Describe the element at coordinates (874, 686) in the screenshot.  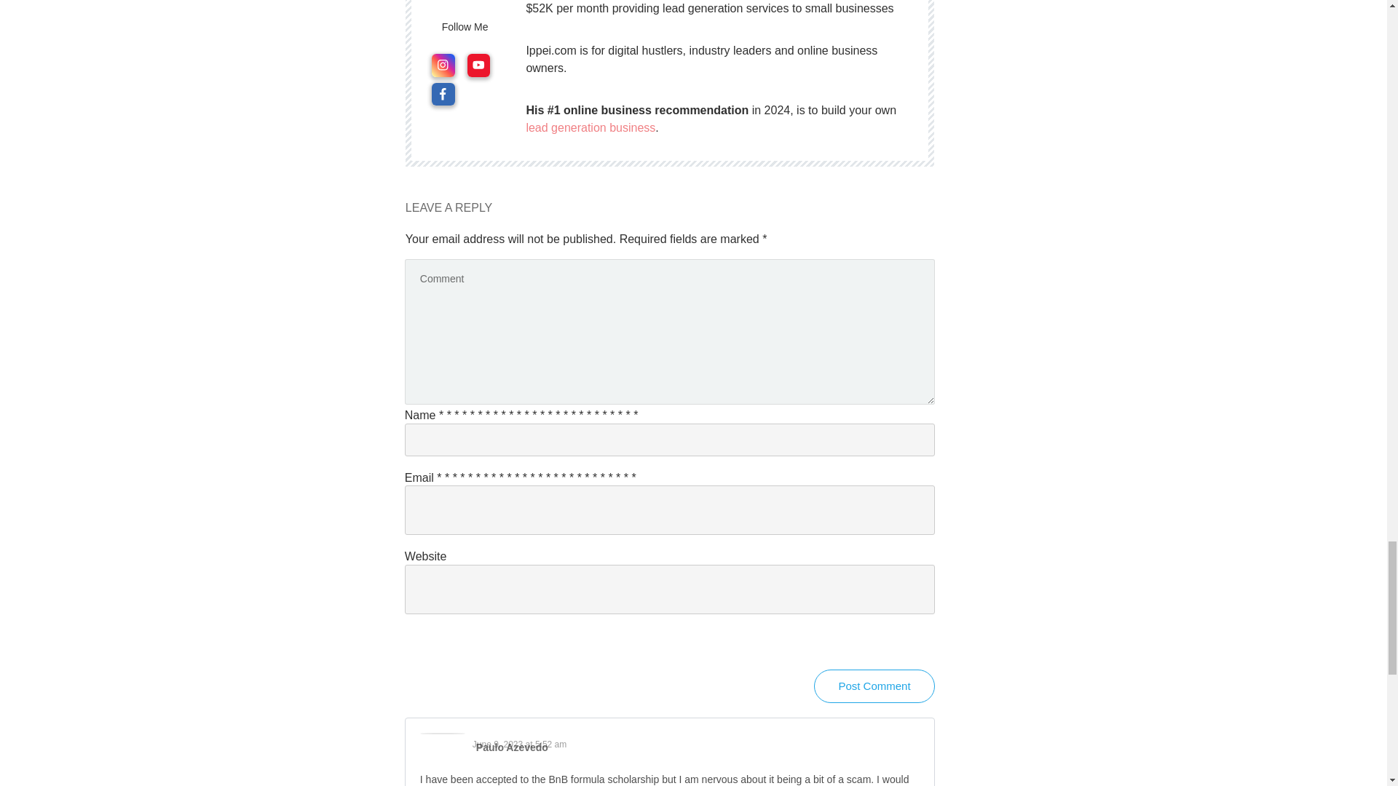
I see `Post Comment` at that location.